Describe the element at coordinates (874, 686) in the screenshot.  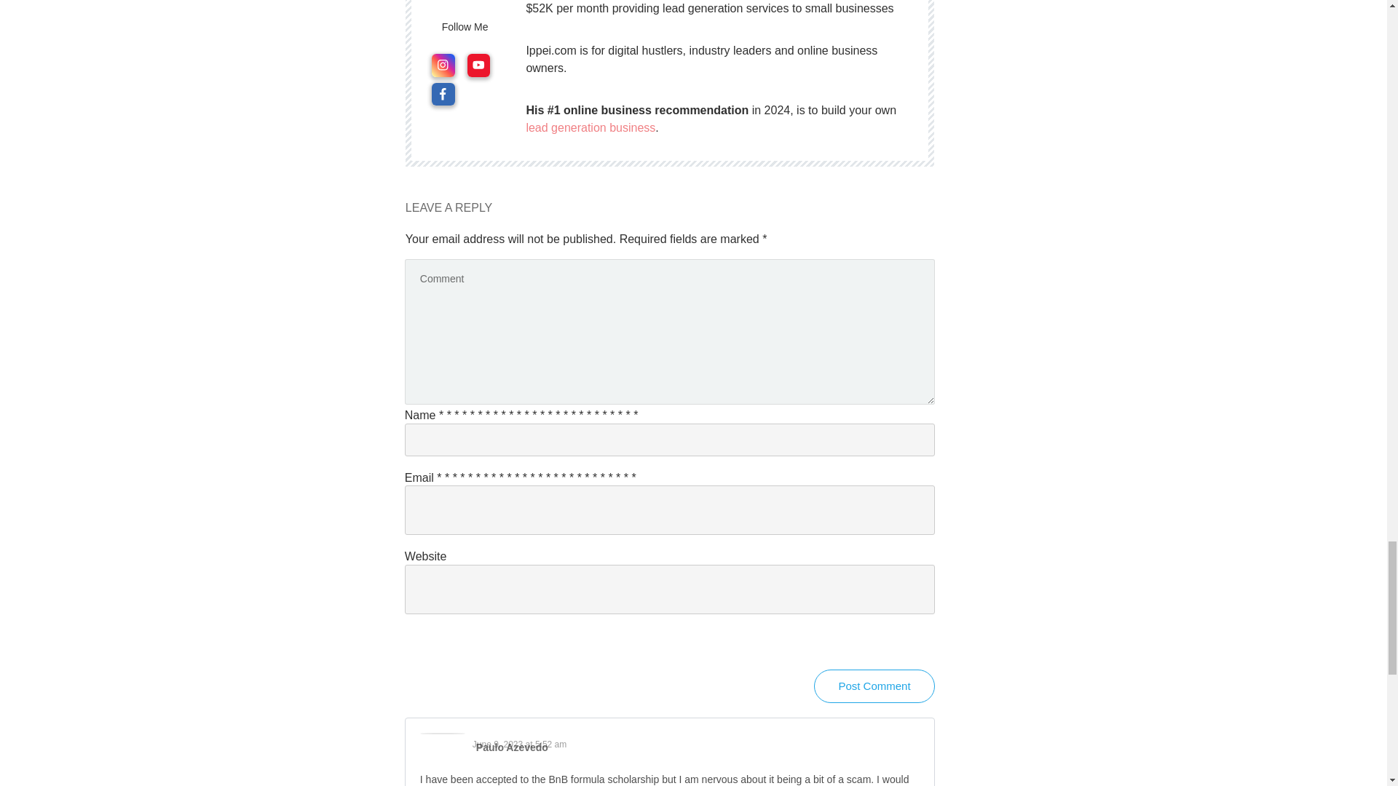
I see `Post Comment` at that location.